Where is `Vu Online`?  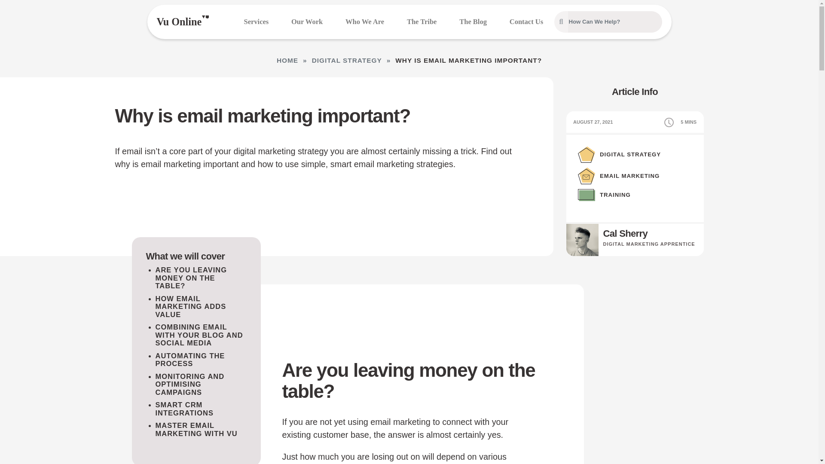 Vu Online is located at coordinates (179, 21).